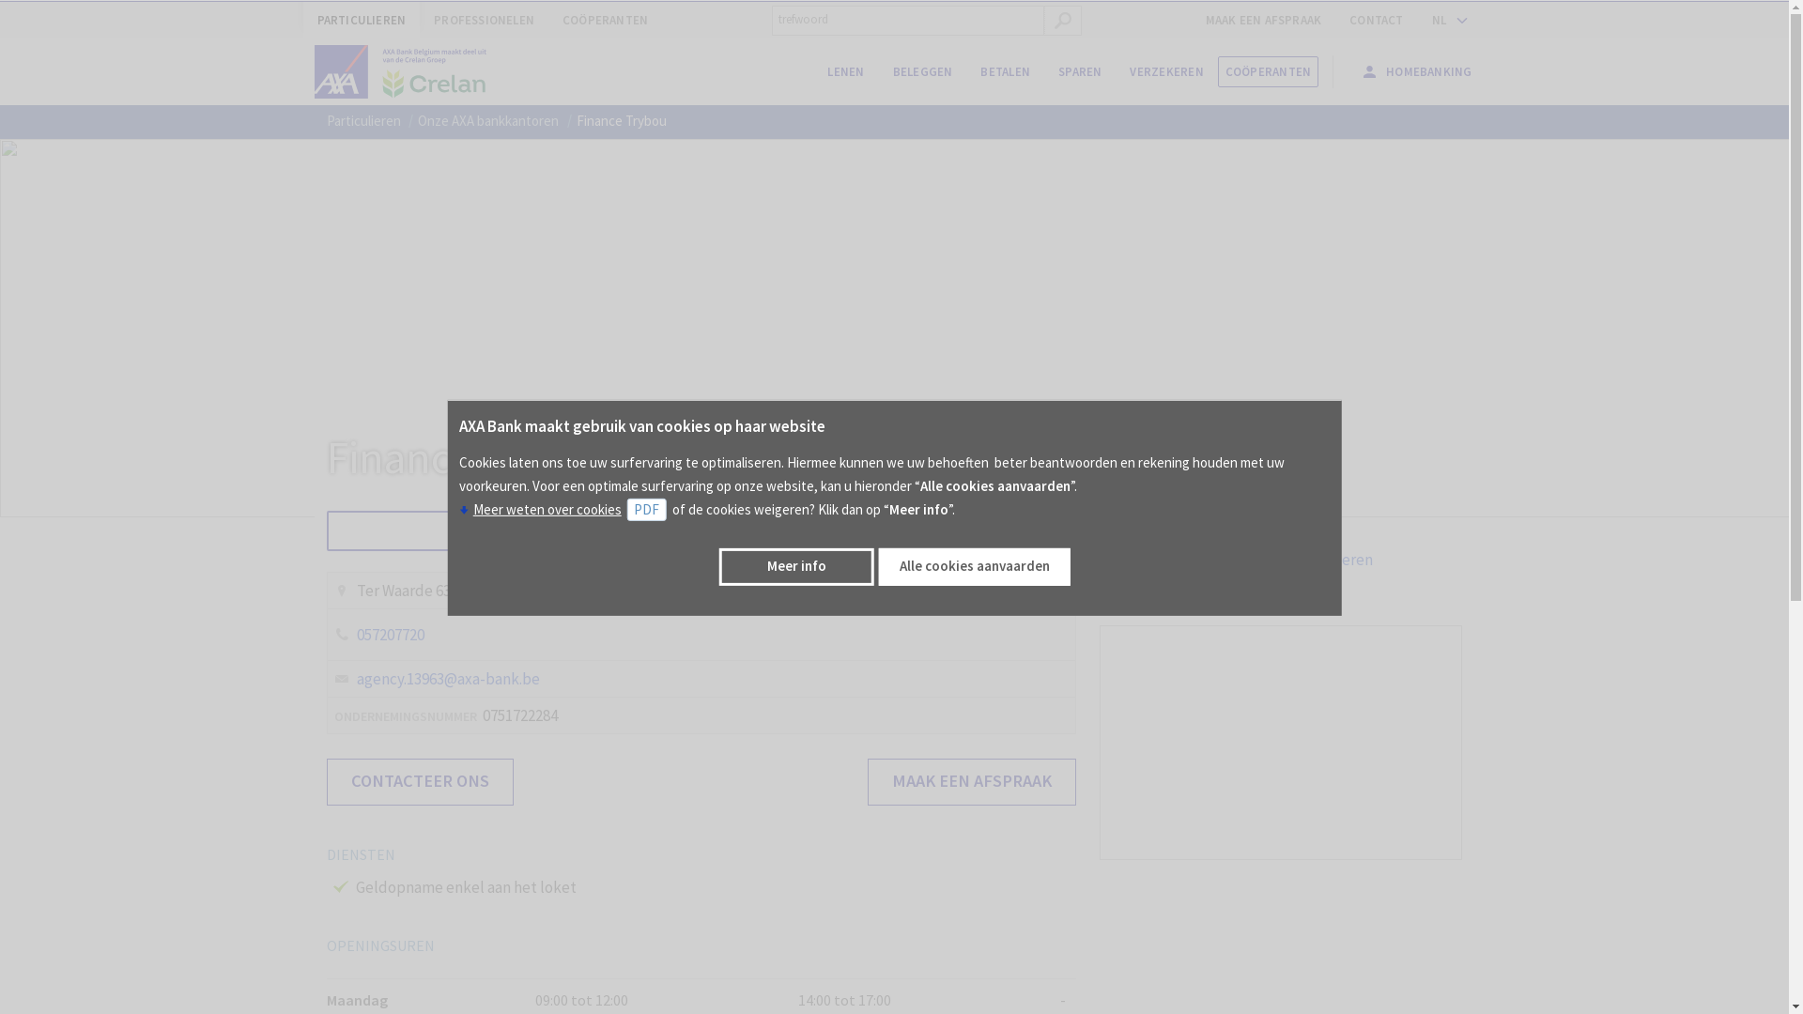 This screenshot has height=1014, width=1803. I want to click on SPAREN, so click(1080, 72).